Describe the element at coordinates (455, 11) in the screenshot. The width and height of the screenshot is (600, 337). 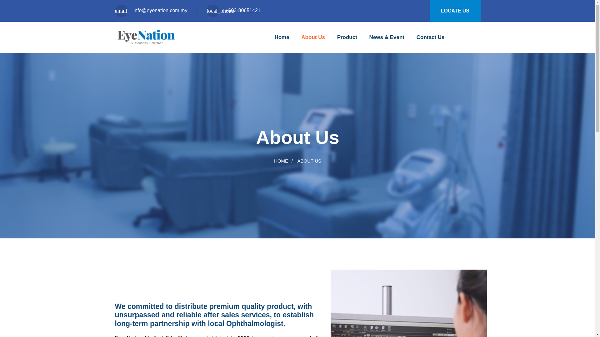
I see `LOCATE US` at that location.